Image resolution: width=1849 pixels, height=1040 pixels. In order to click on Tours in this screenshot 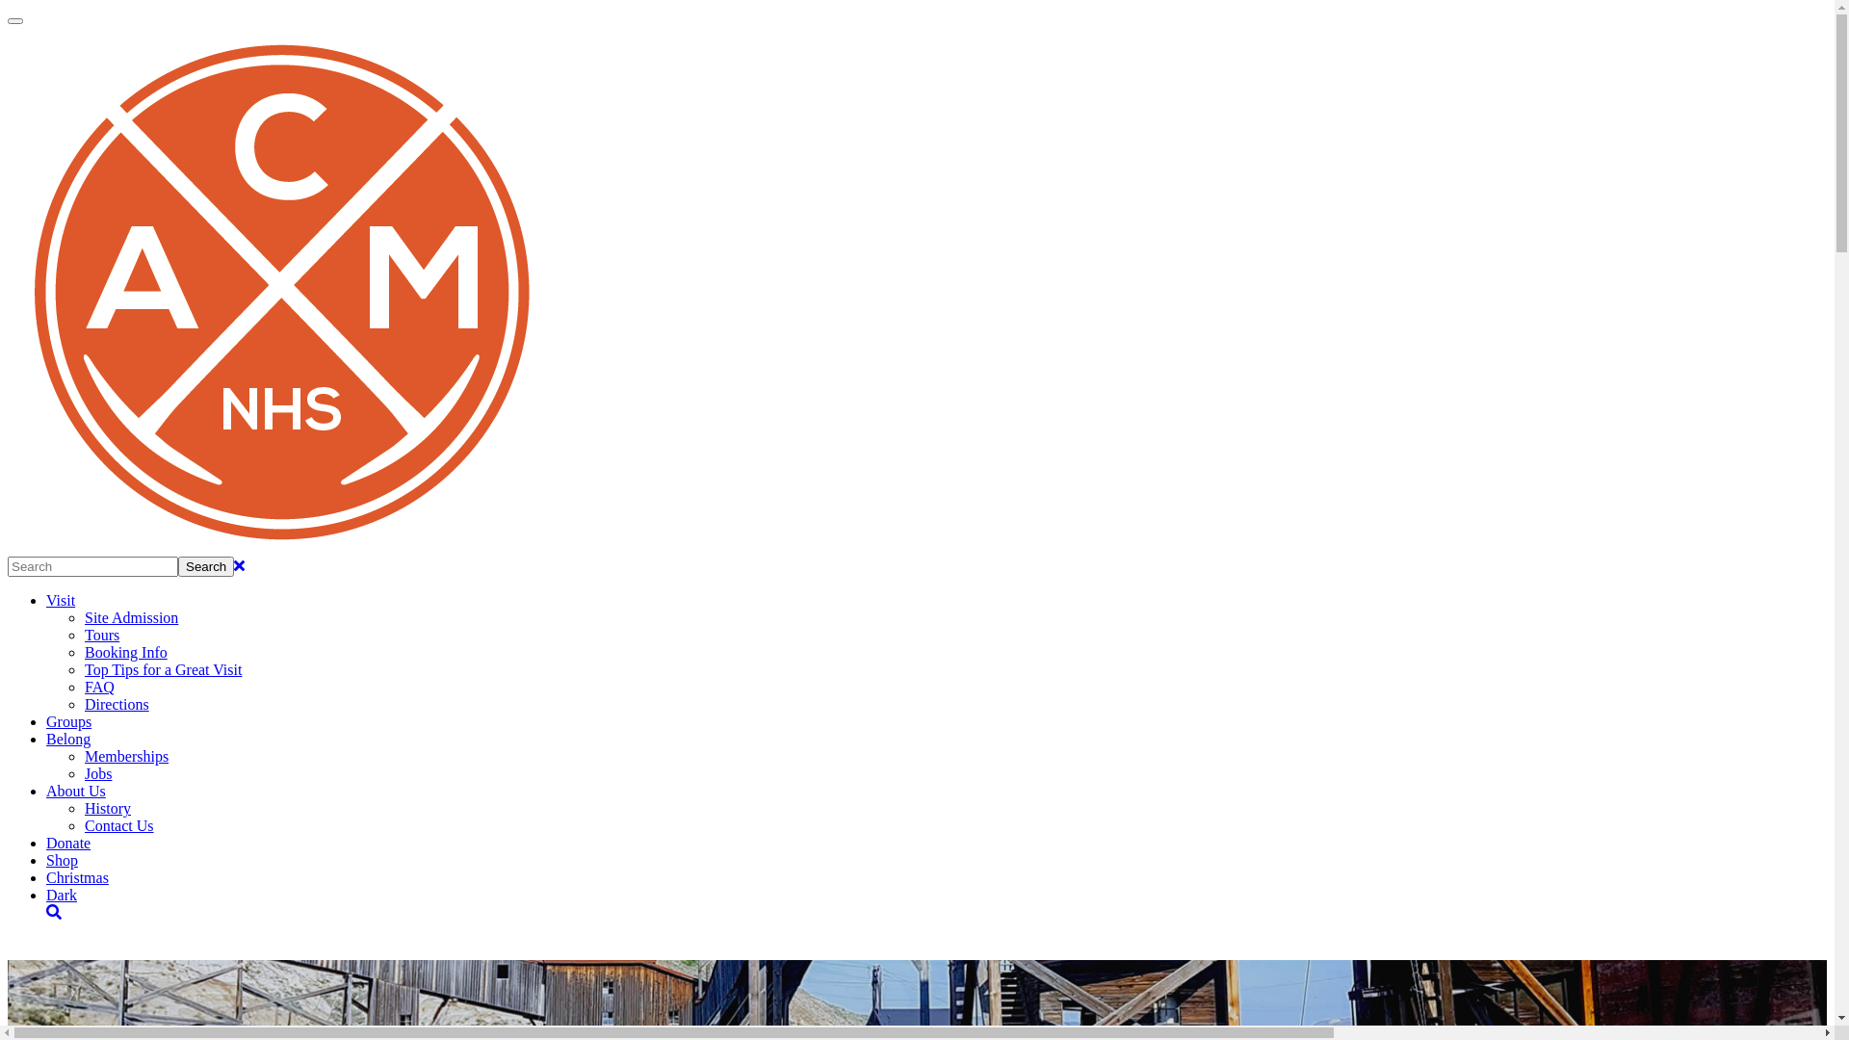, I will do `click(102, 636)`.